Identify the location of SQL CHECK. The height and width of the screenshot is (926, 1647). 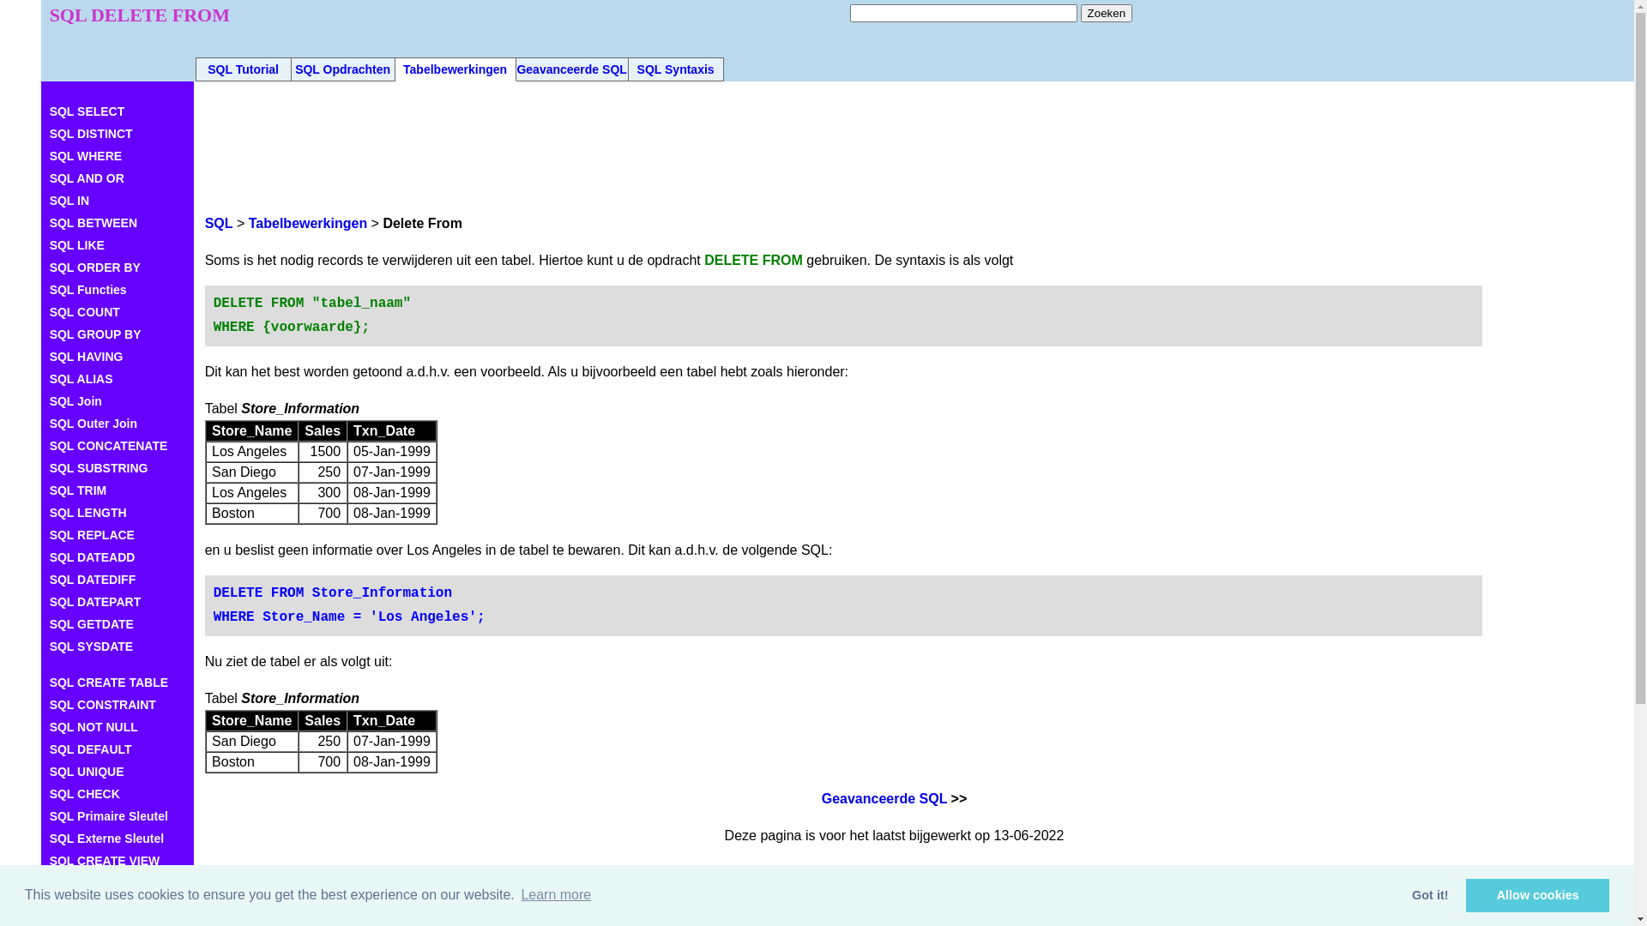
(118, 794).